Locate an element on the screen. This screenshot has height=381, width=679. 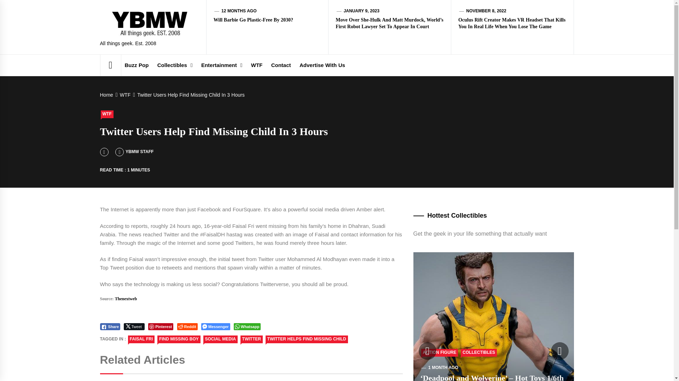
Collectibles is located at coordinates (175, 65).